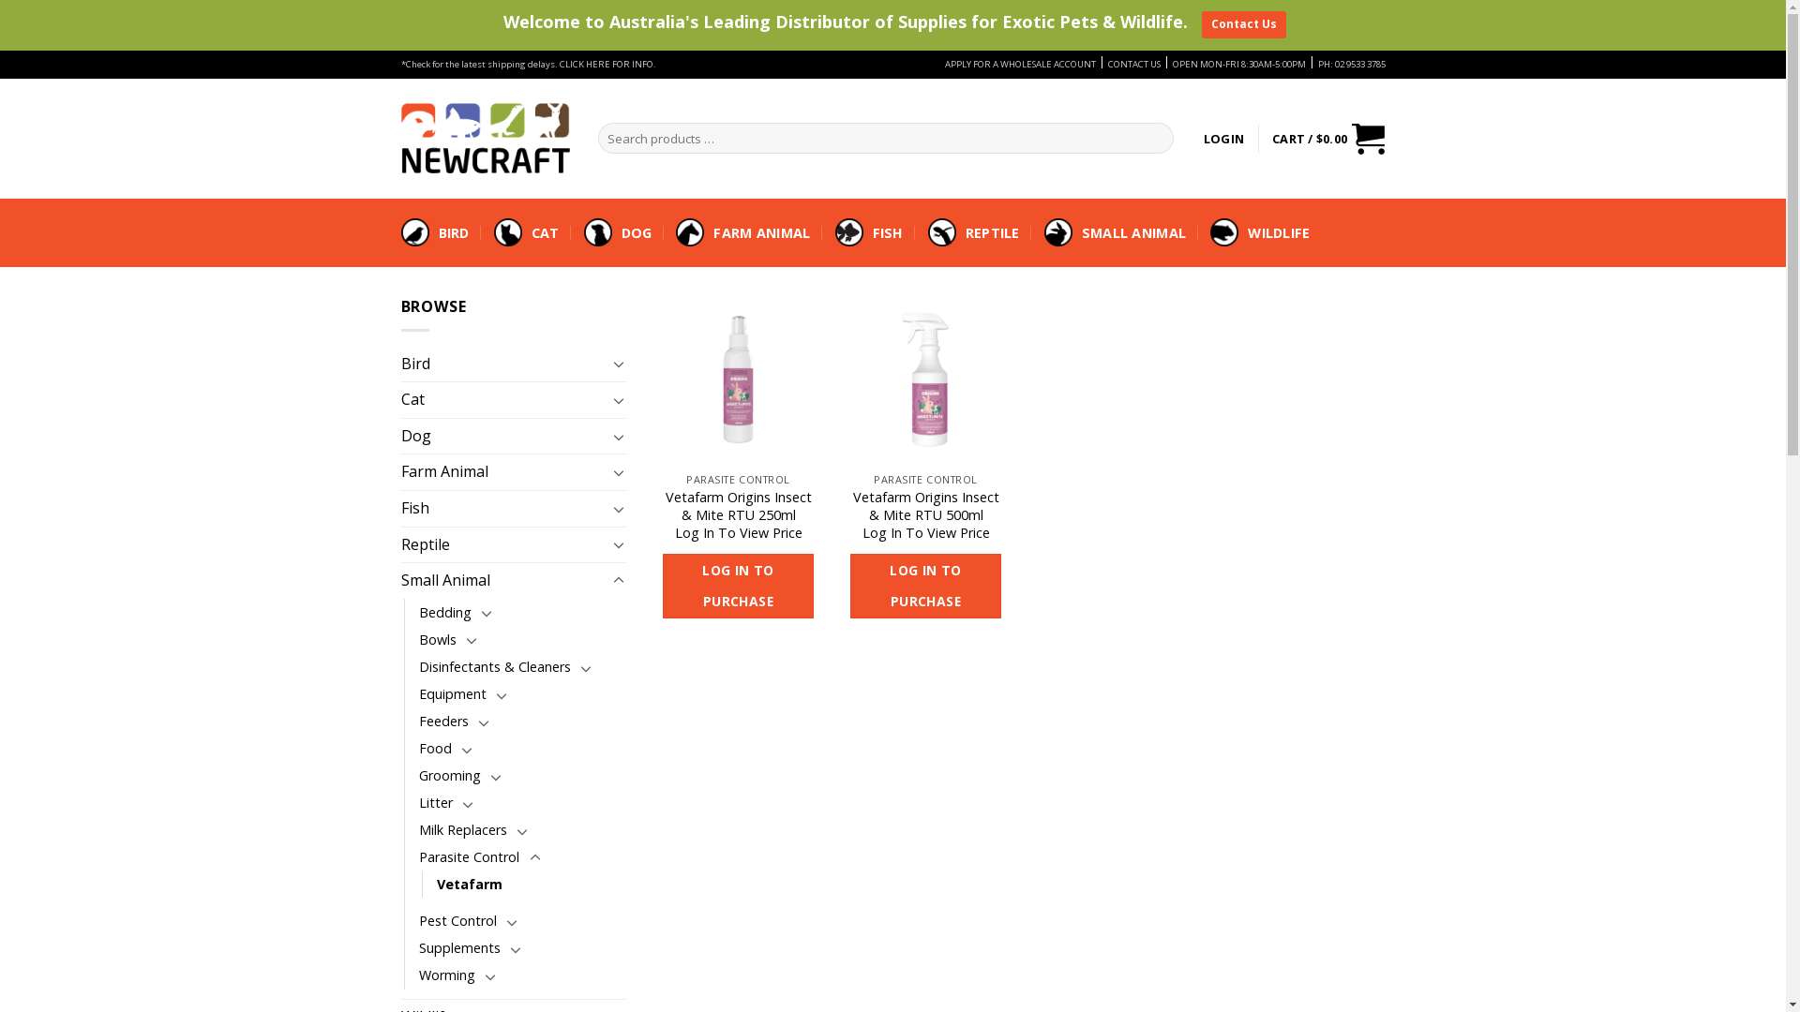 This screenshot has height=1012, width=1800. Describe the element at coordinates (446, 975) in the screenshot. I see `Worming` at that location.